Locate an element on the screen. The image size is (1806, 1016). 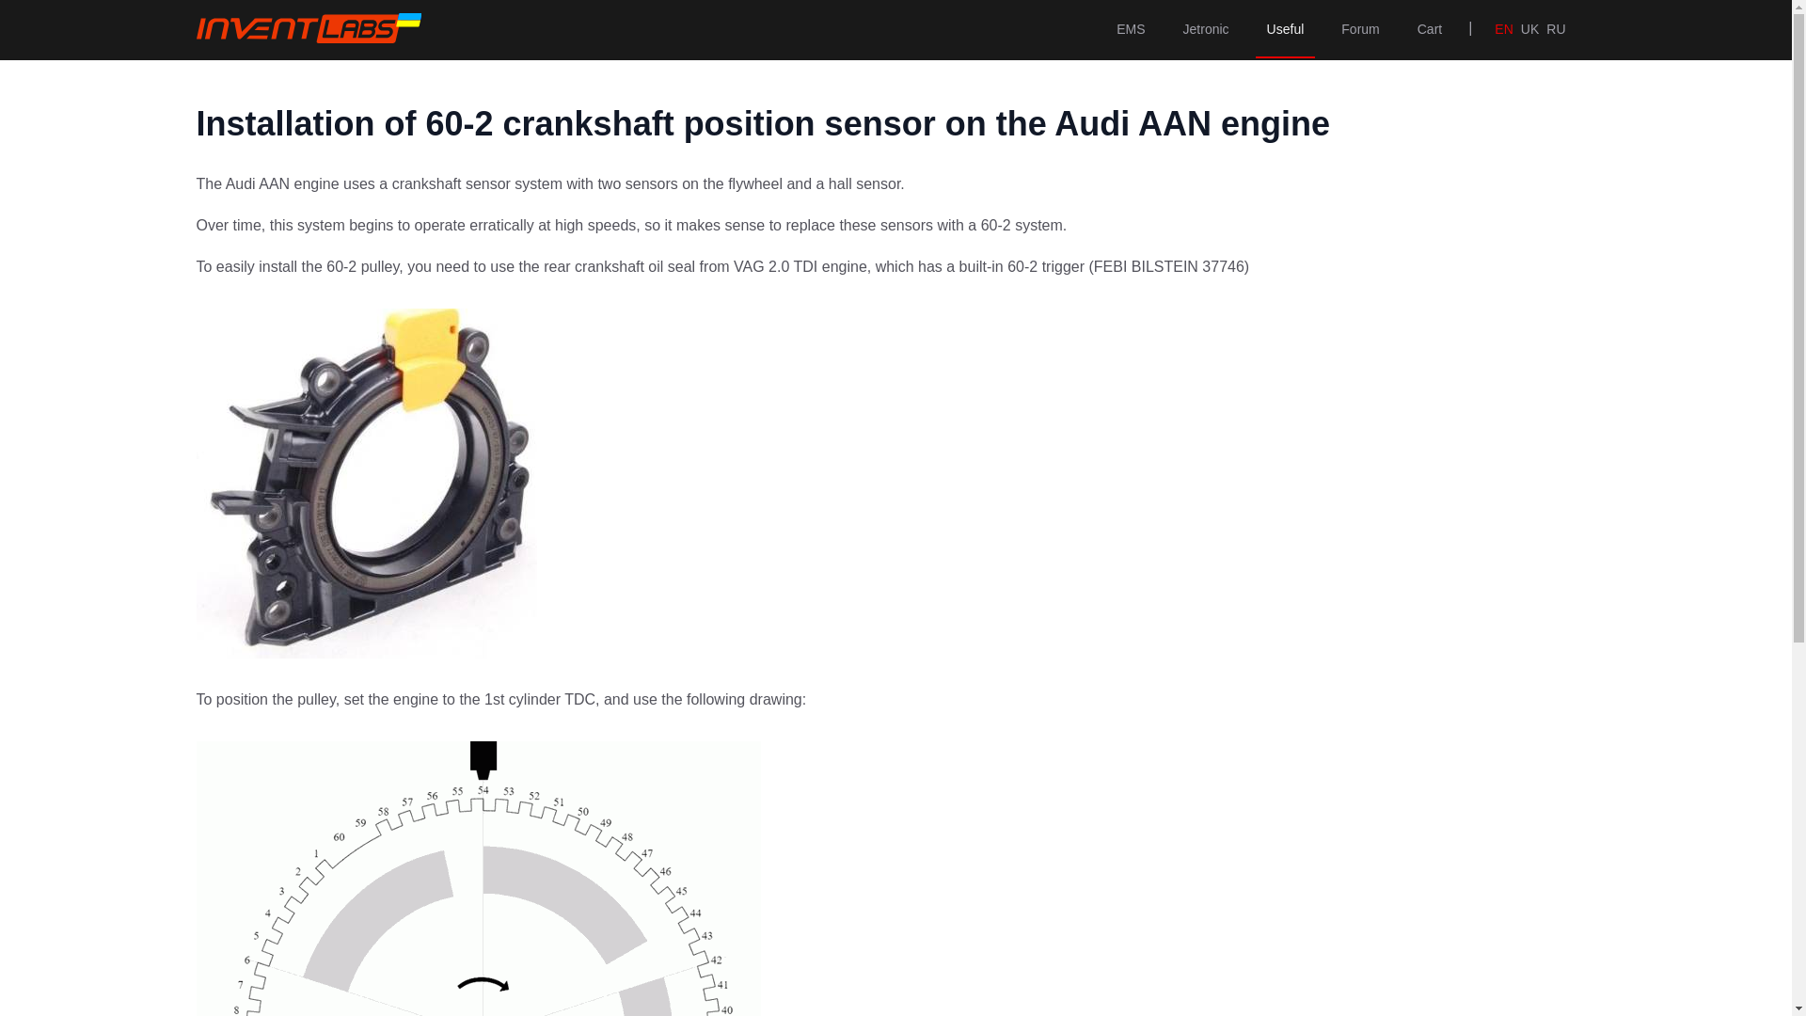
EMS is located at coordinates (1131, 29).